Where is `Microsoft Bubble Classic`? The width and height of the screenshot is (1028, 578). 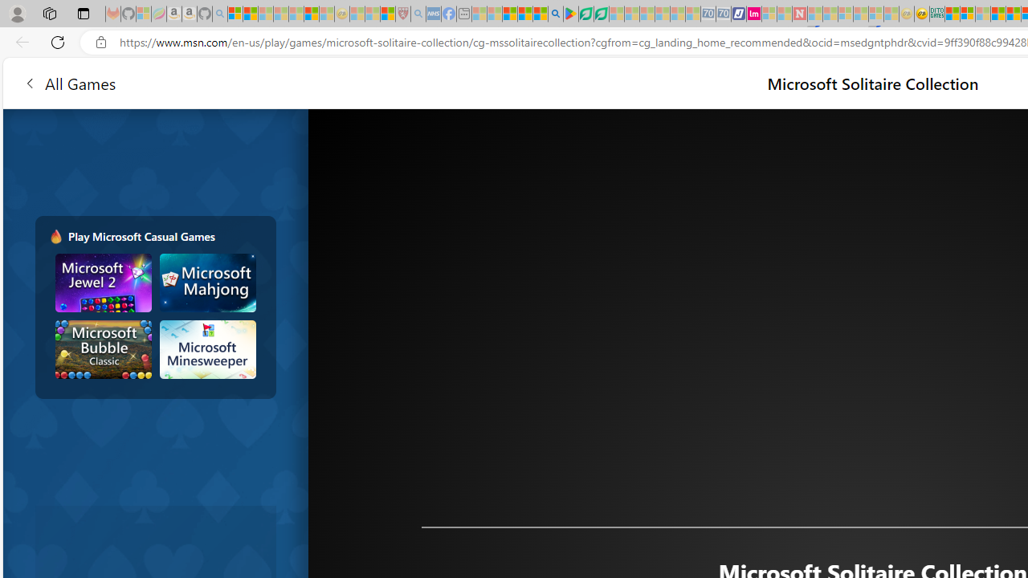 Microsoft Bubble Classic is located at coordinates (104, 349).